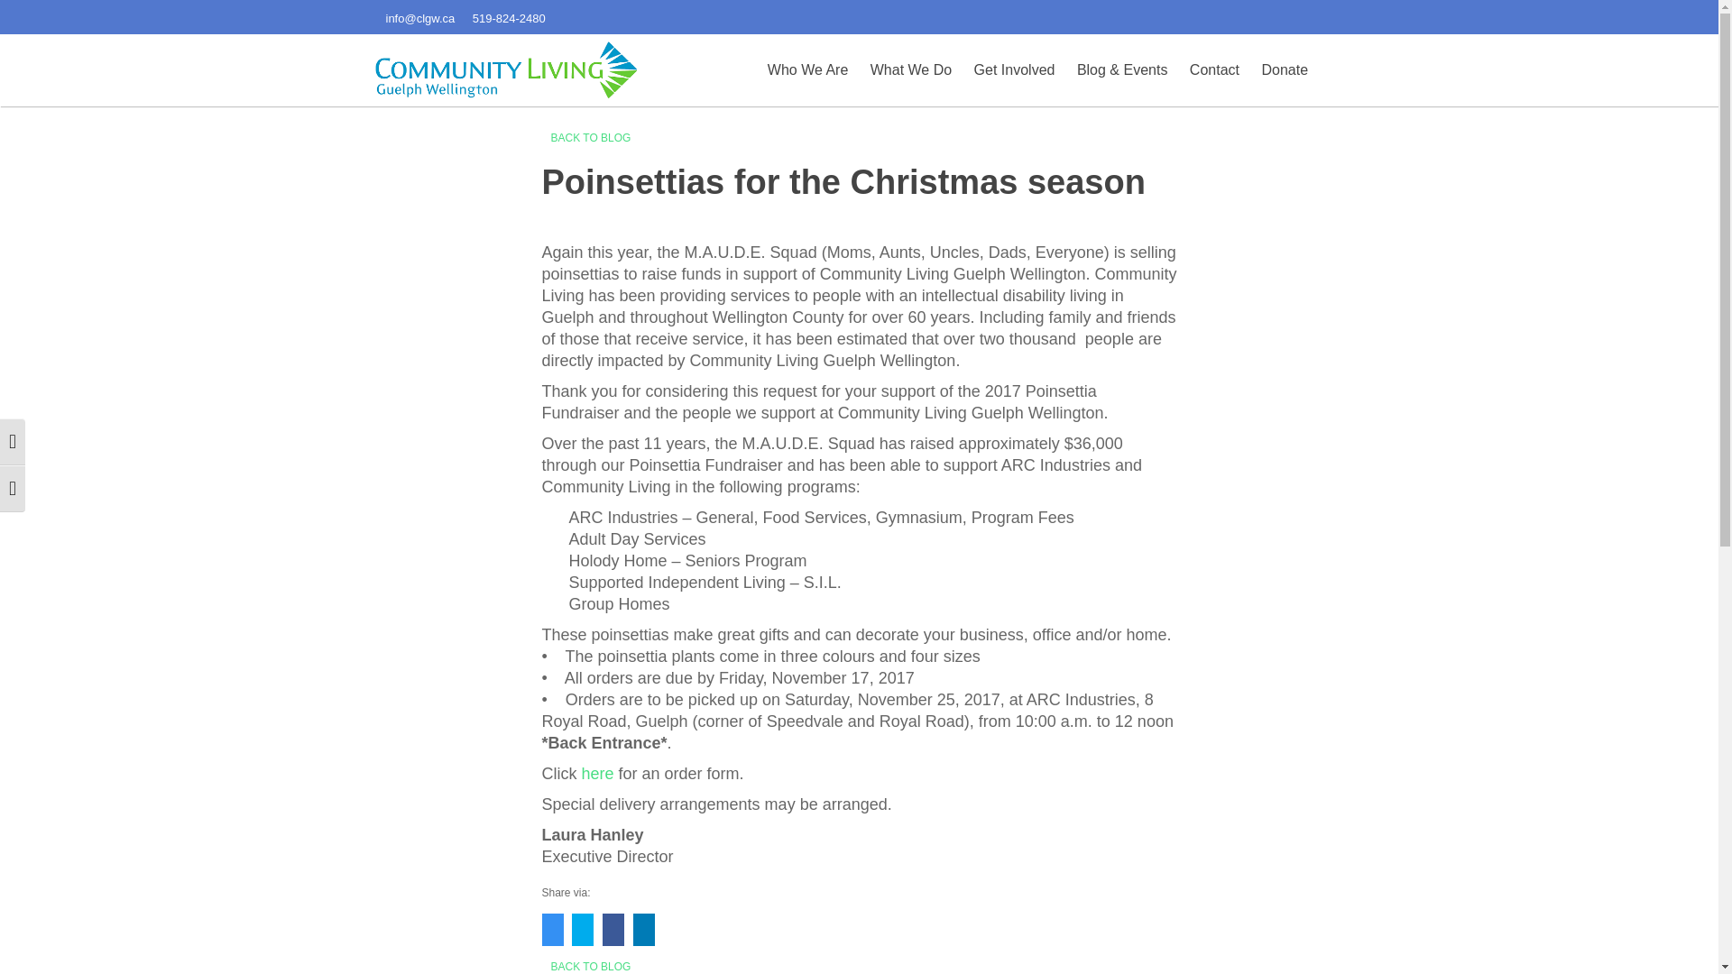 Image resolution: width=1732 pixels, height=974 pixels. I want to click on What We Do, so click(911, 70).